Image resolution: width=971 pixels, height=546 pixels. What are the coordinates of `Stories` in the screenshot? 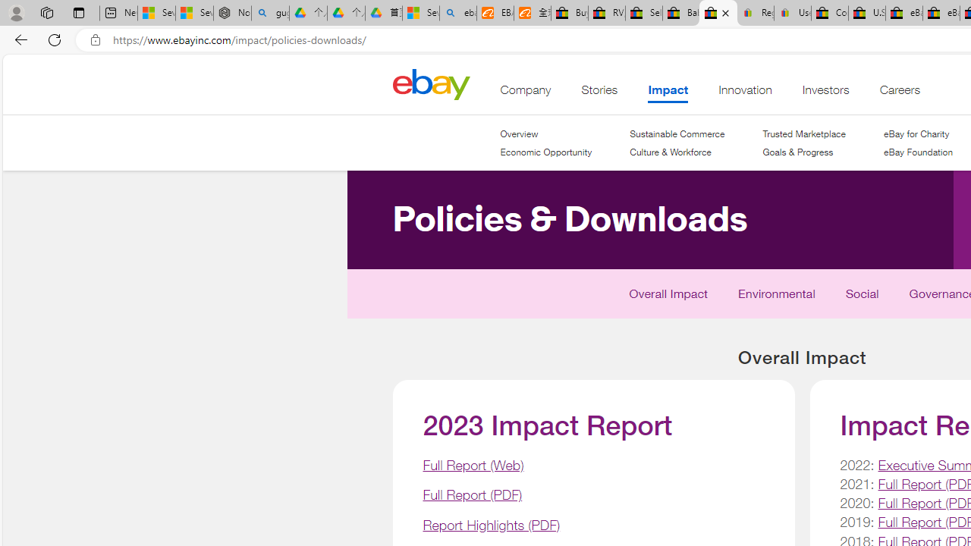 It's located at (599, 93).